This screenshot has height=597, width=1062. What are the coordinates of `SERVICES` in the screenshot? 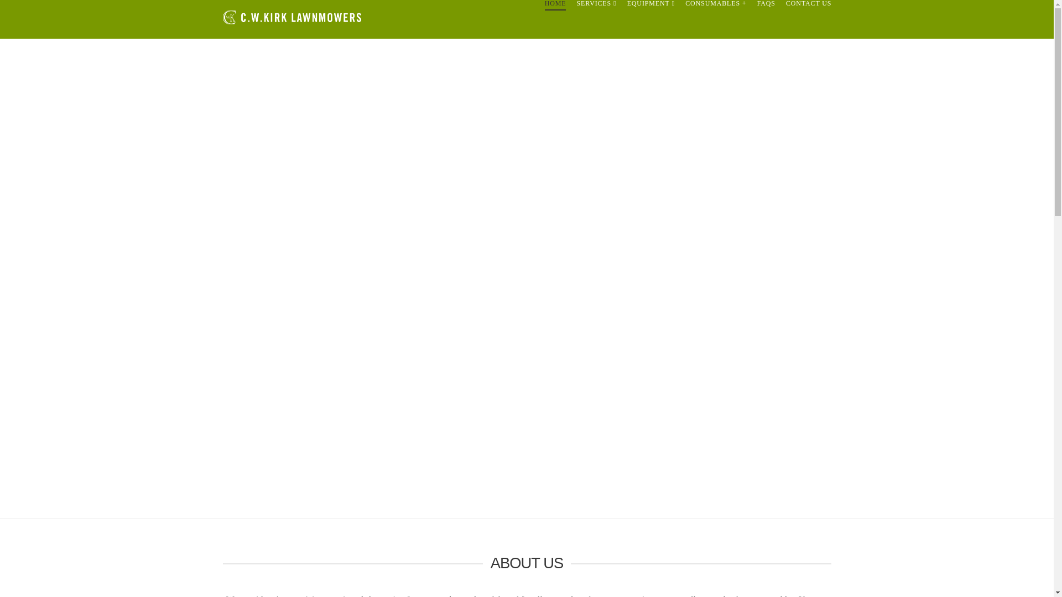 It's located at (596, 19).